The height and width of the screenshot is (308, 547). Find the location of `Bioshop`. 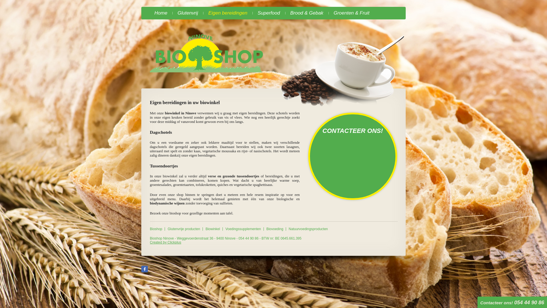

Bioshop is located at coordinates (157, 229).